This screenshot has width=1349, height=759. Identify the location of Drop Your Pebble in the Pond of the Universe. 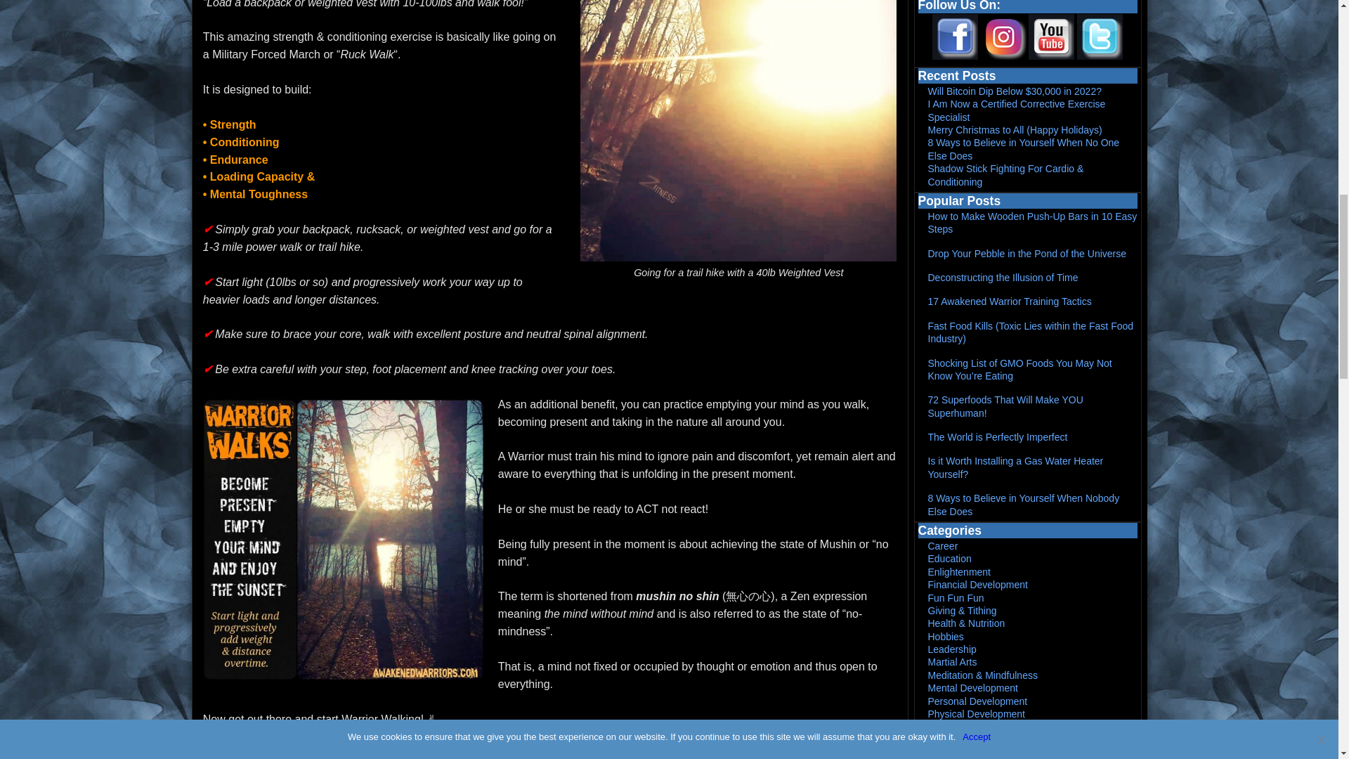
(1027, 254).